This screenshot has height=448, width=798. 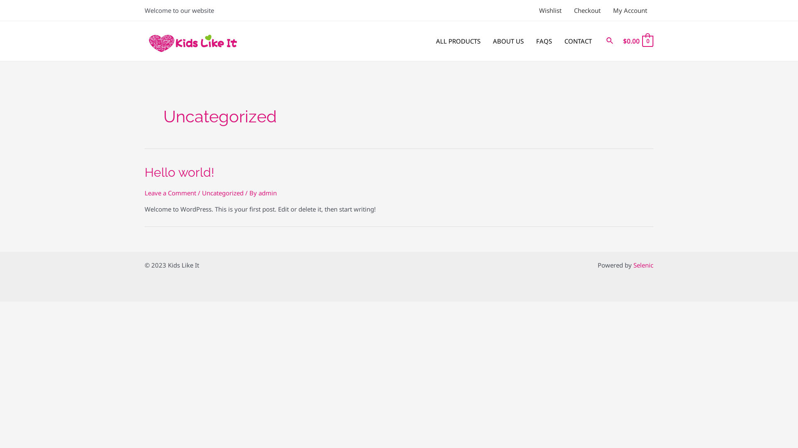 What do you see at coordinates (508, 41) in the screenshot?
I see `ABOUT US` at bounding box center [508, 41].